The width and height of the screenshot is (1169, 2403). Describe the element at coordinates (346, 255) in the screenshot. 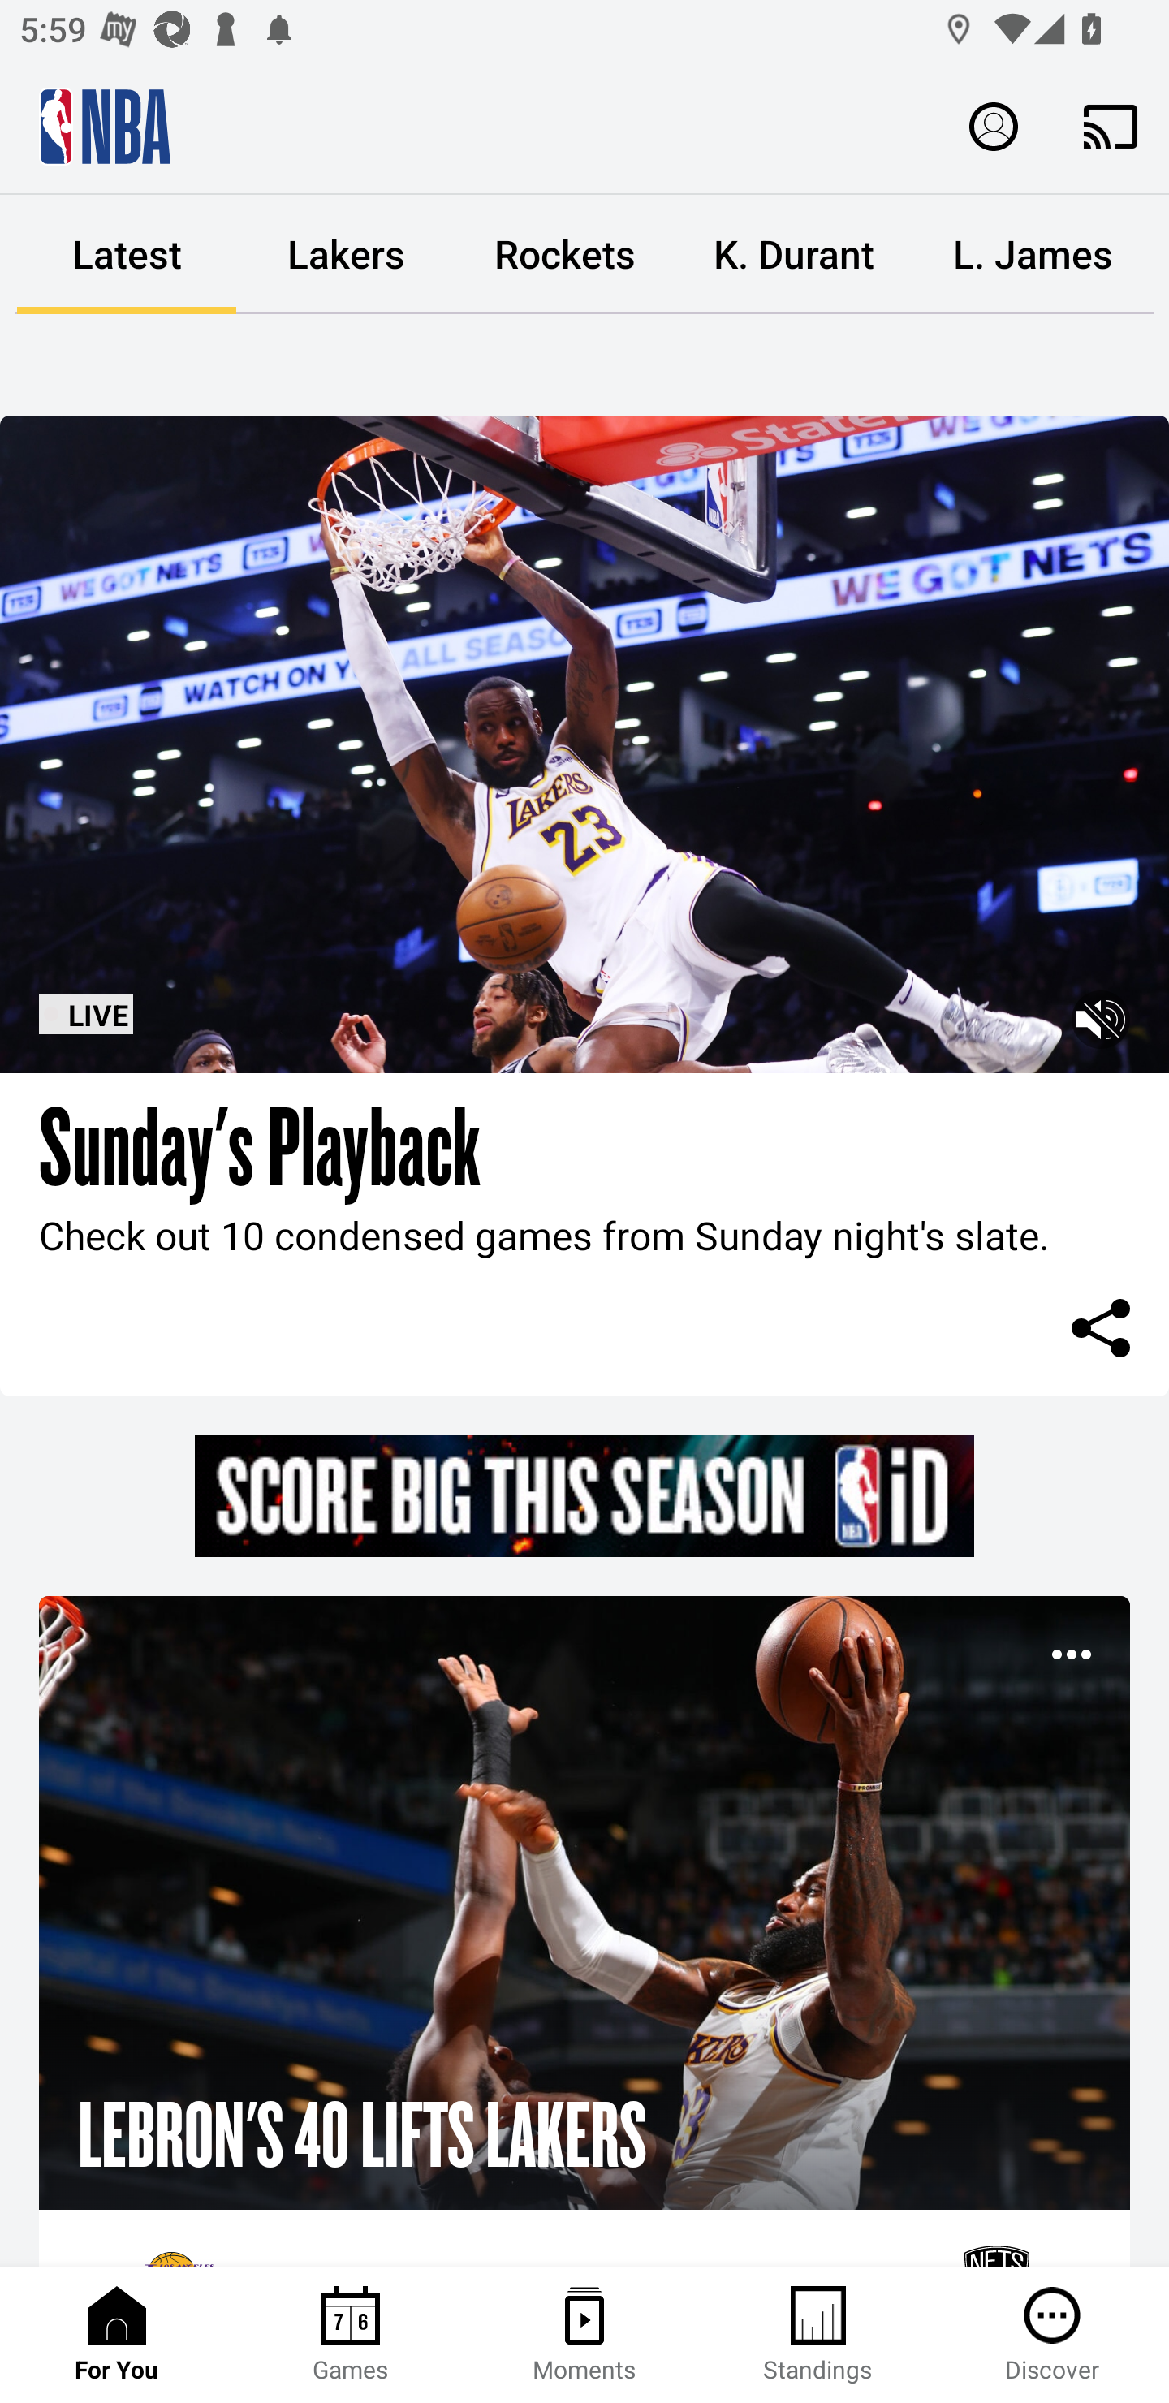

I see `Lakers` at that location.